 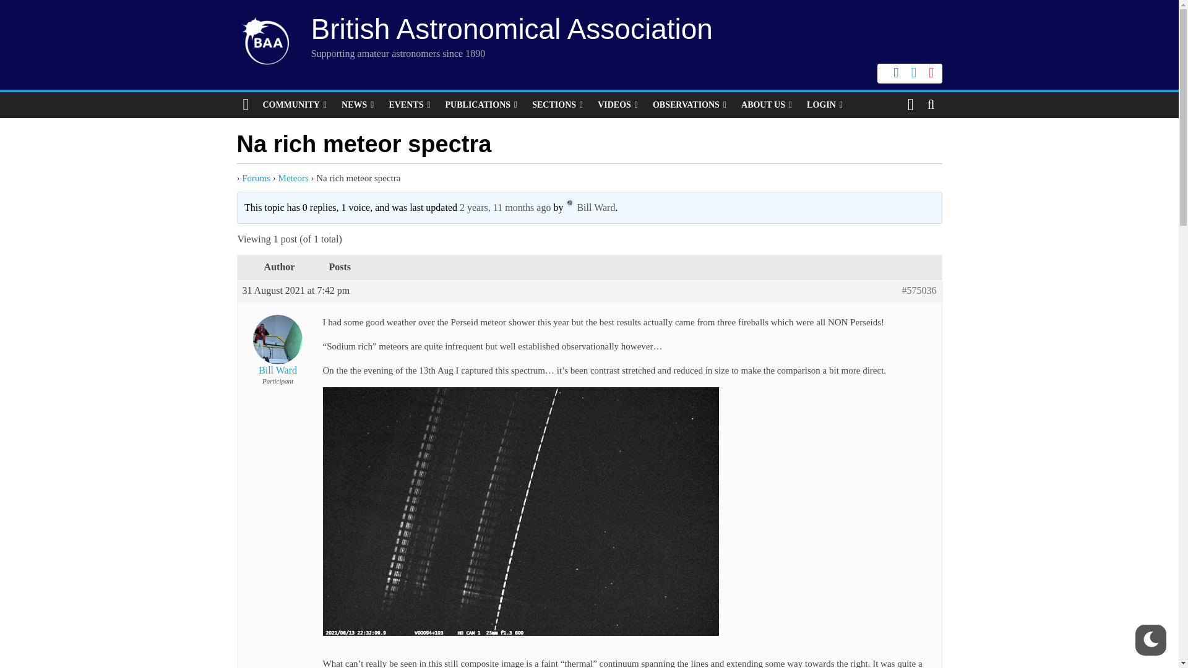 I want to click on COMMUNITY, so click(x=295, y=105).